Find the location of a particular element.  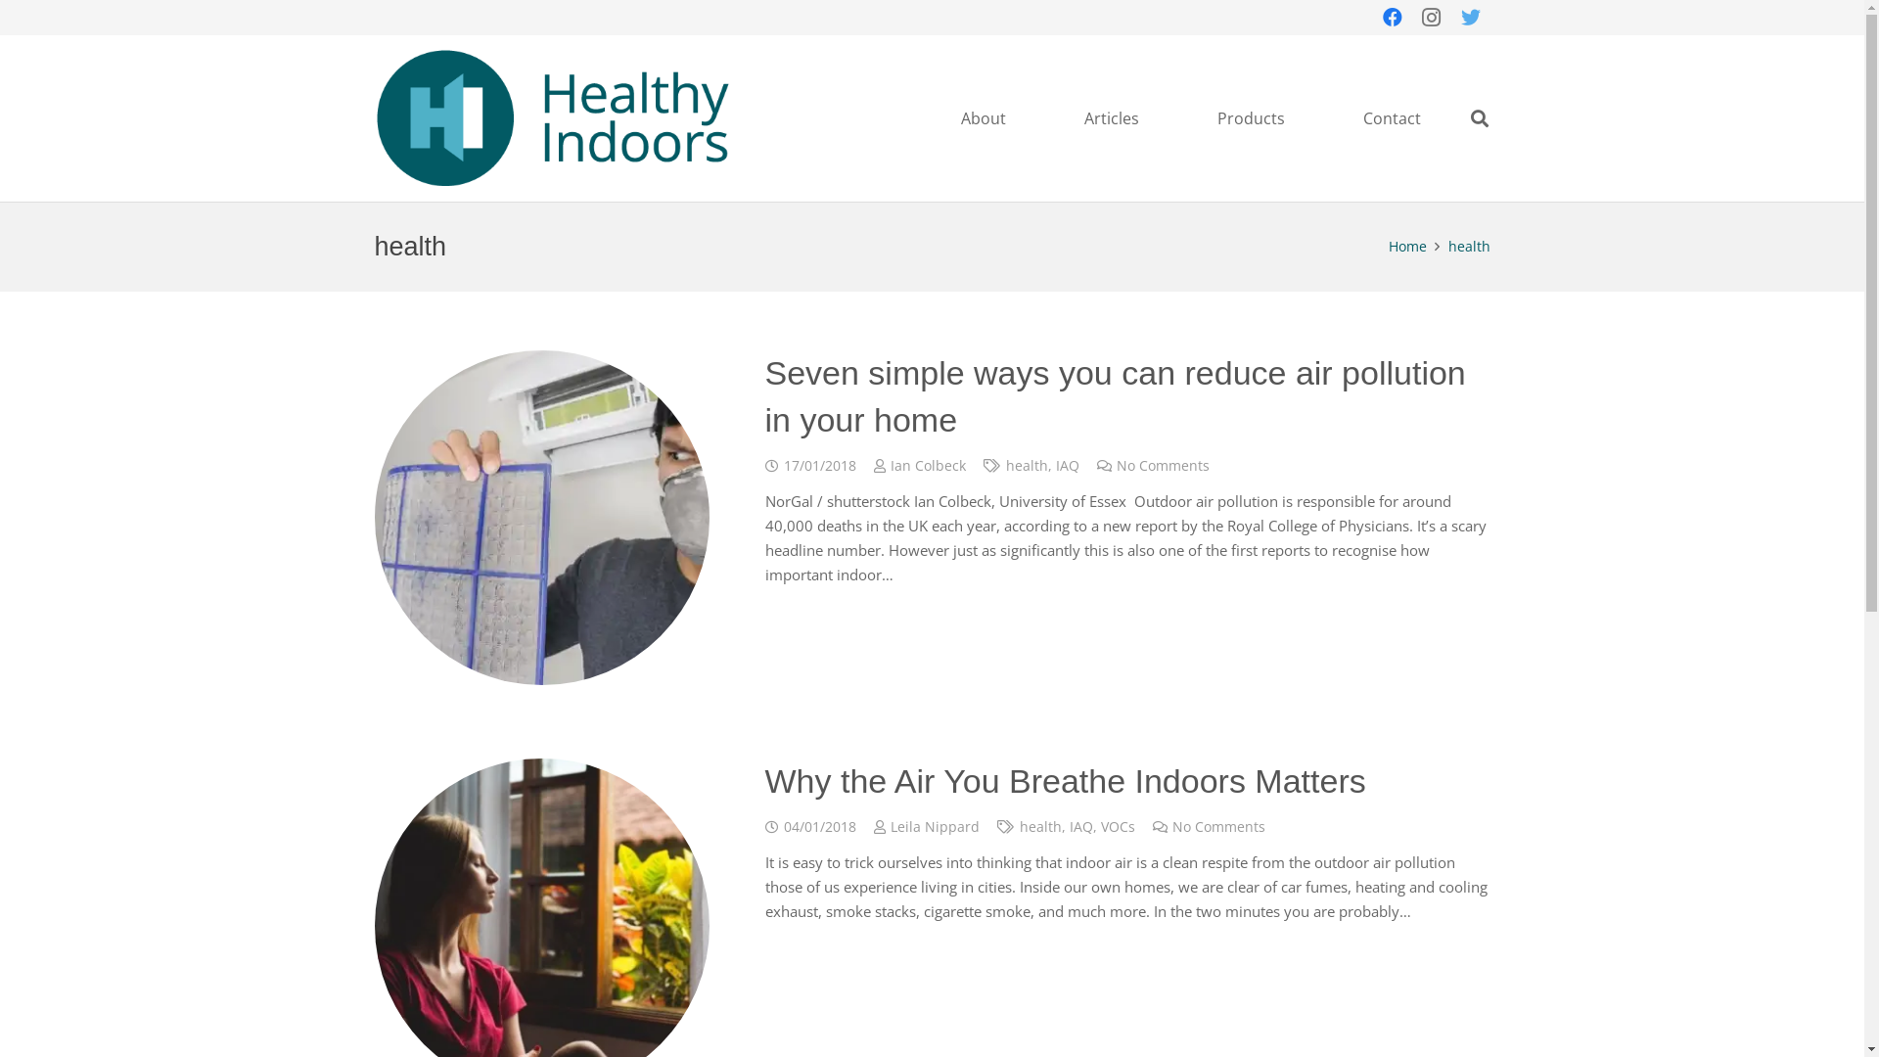

Products is located at coordinates (1251, 118).